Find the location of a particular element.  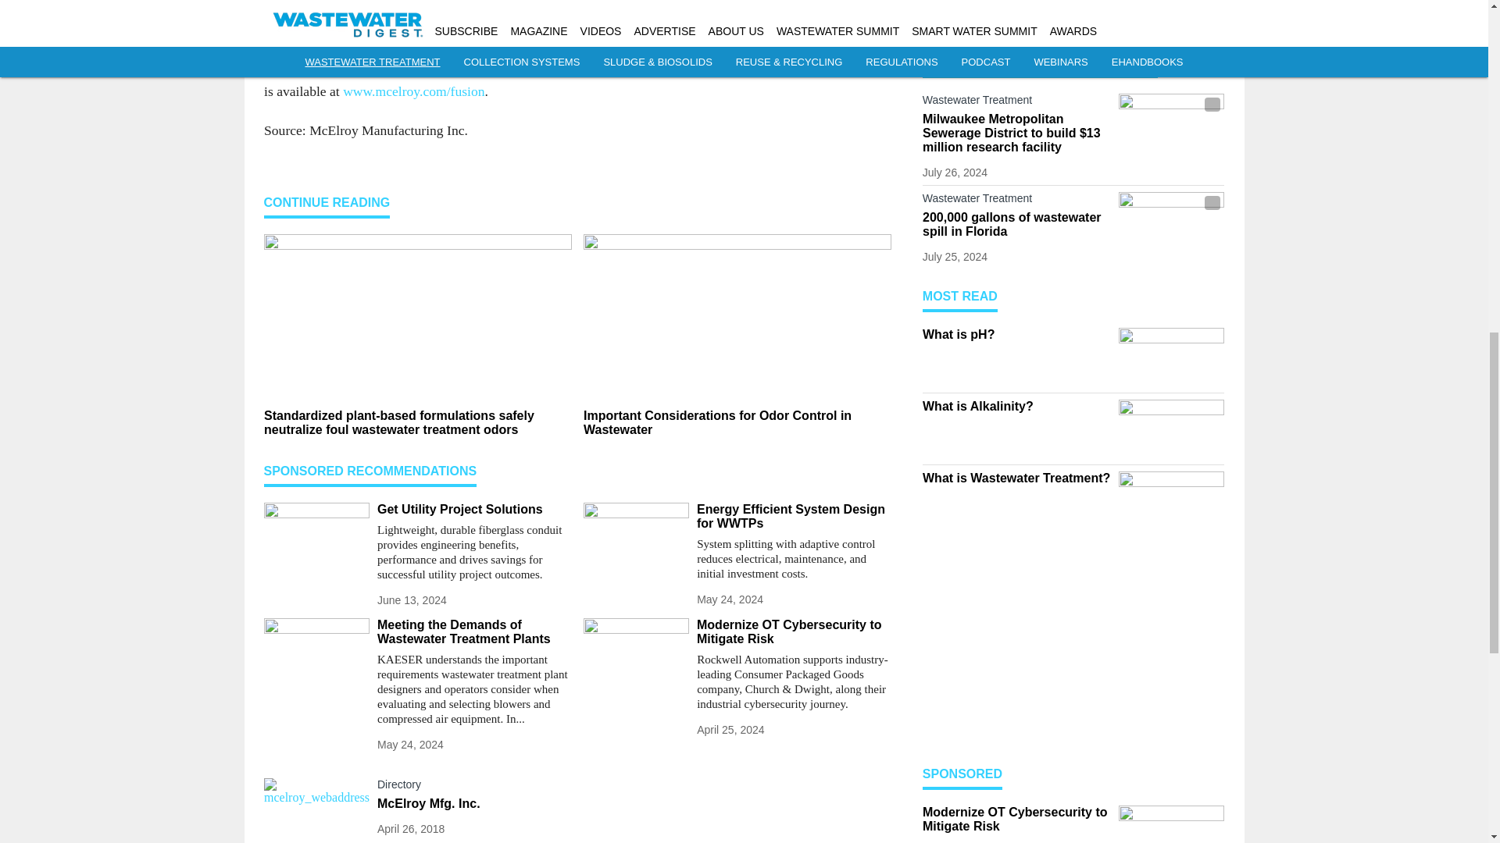

Important Considerations for Odor Control in Wastewater is located at coordinates (737, 423).